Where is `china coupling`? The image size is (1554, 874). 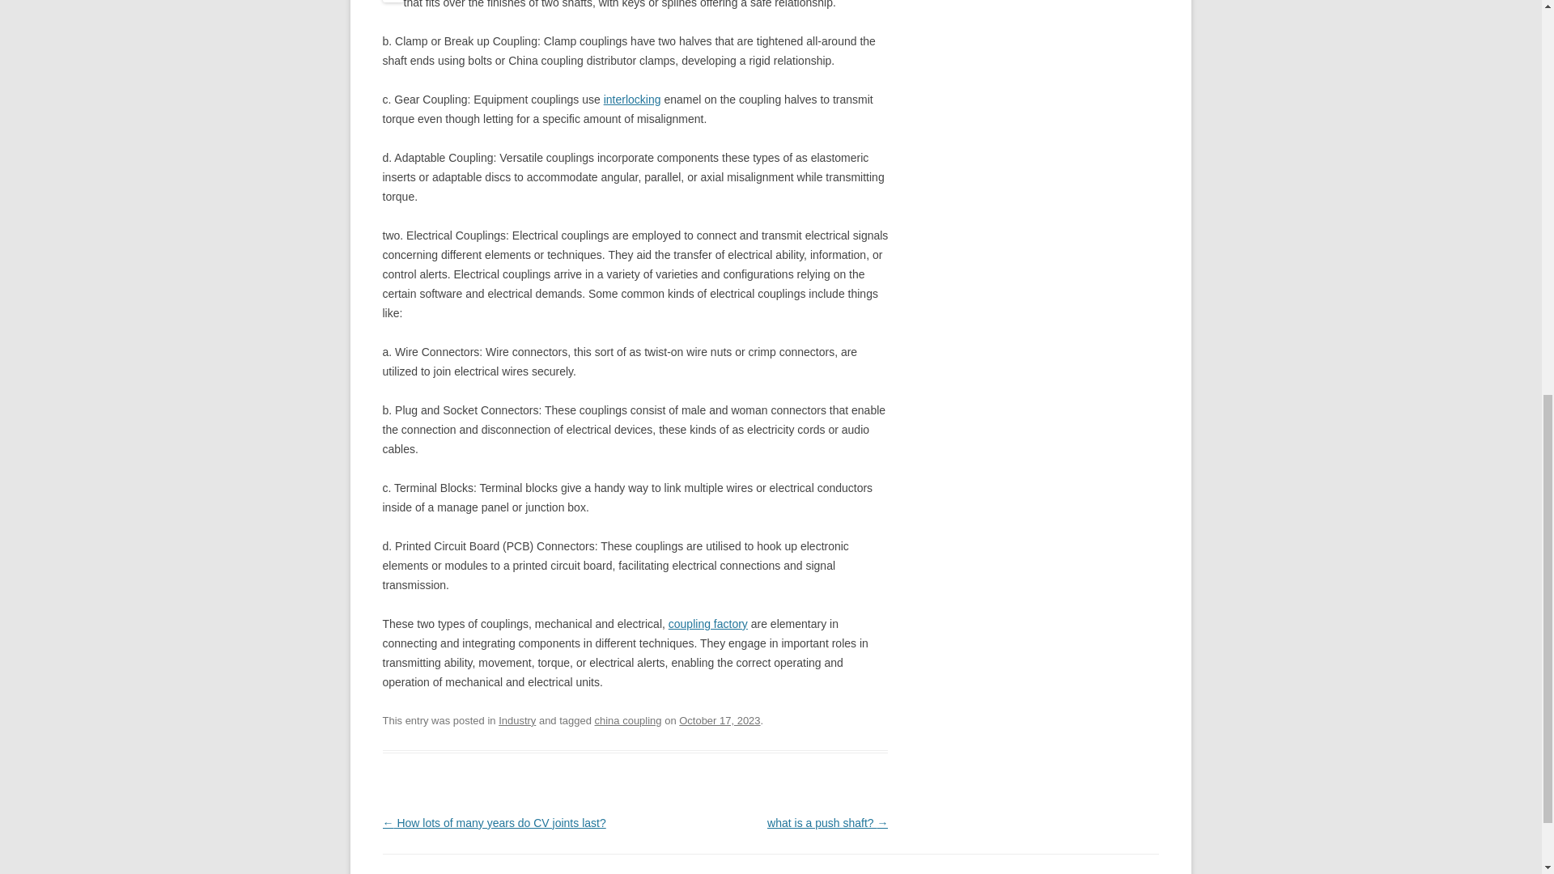
china coupling is located at coordinates (628, 720).